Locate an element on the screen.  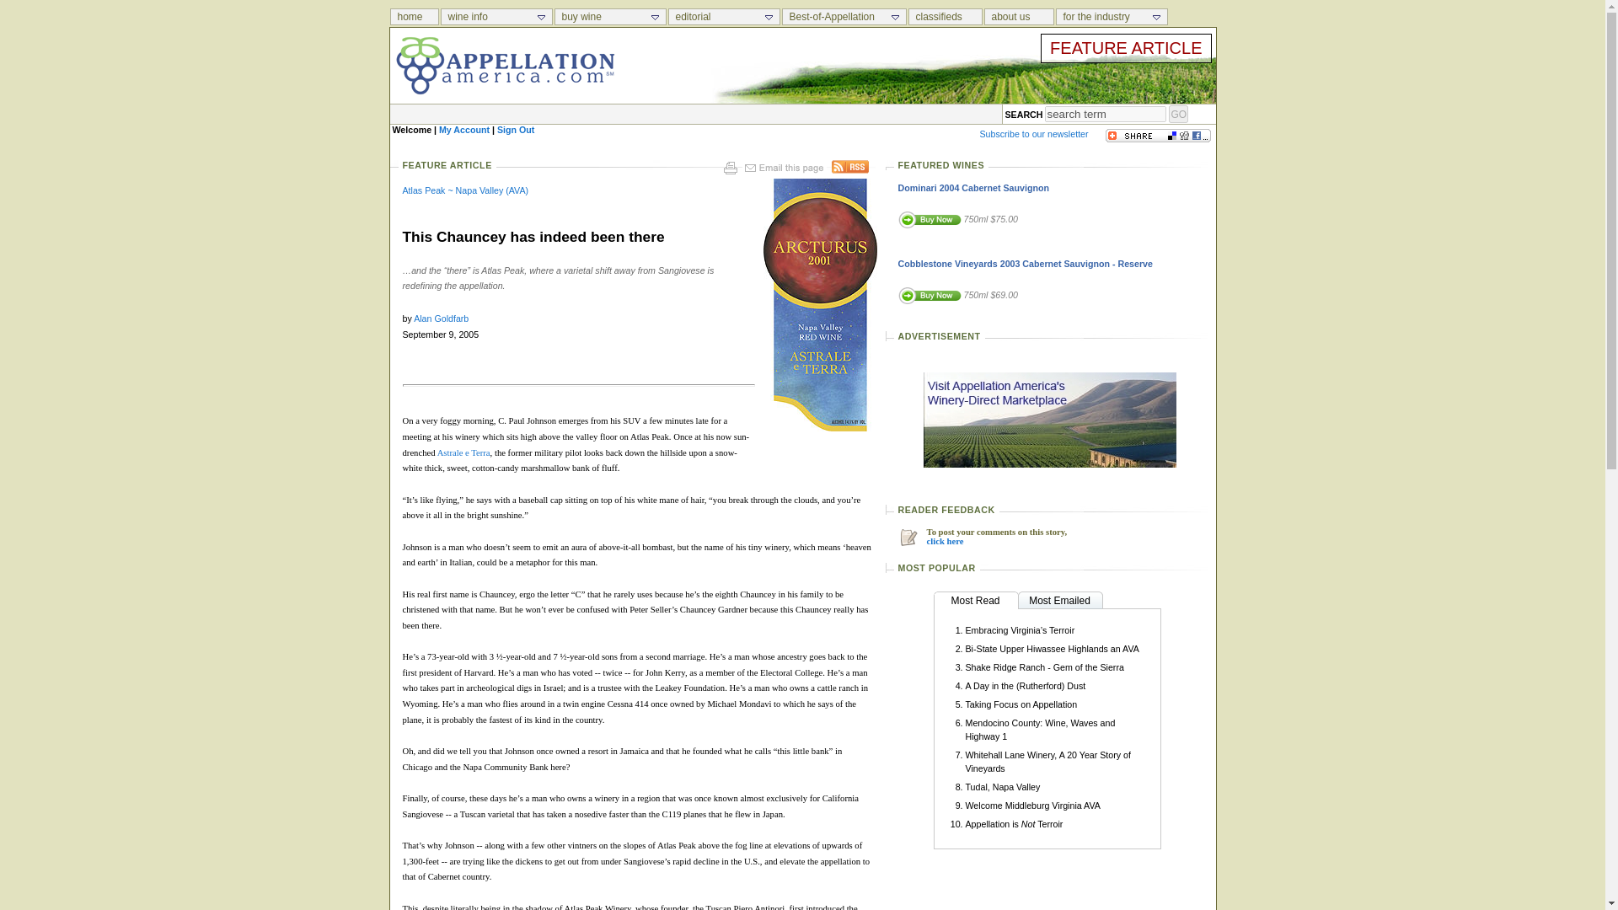
wine info is located at coordinates (496, 17).